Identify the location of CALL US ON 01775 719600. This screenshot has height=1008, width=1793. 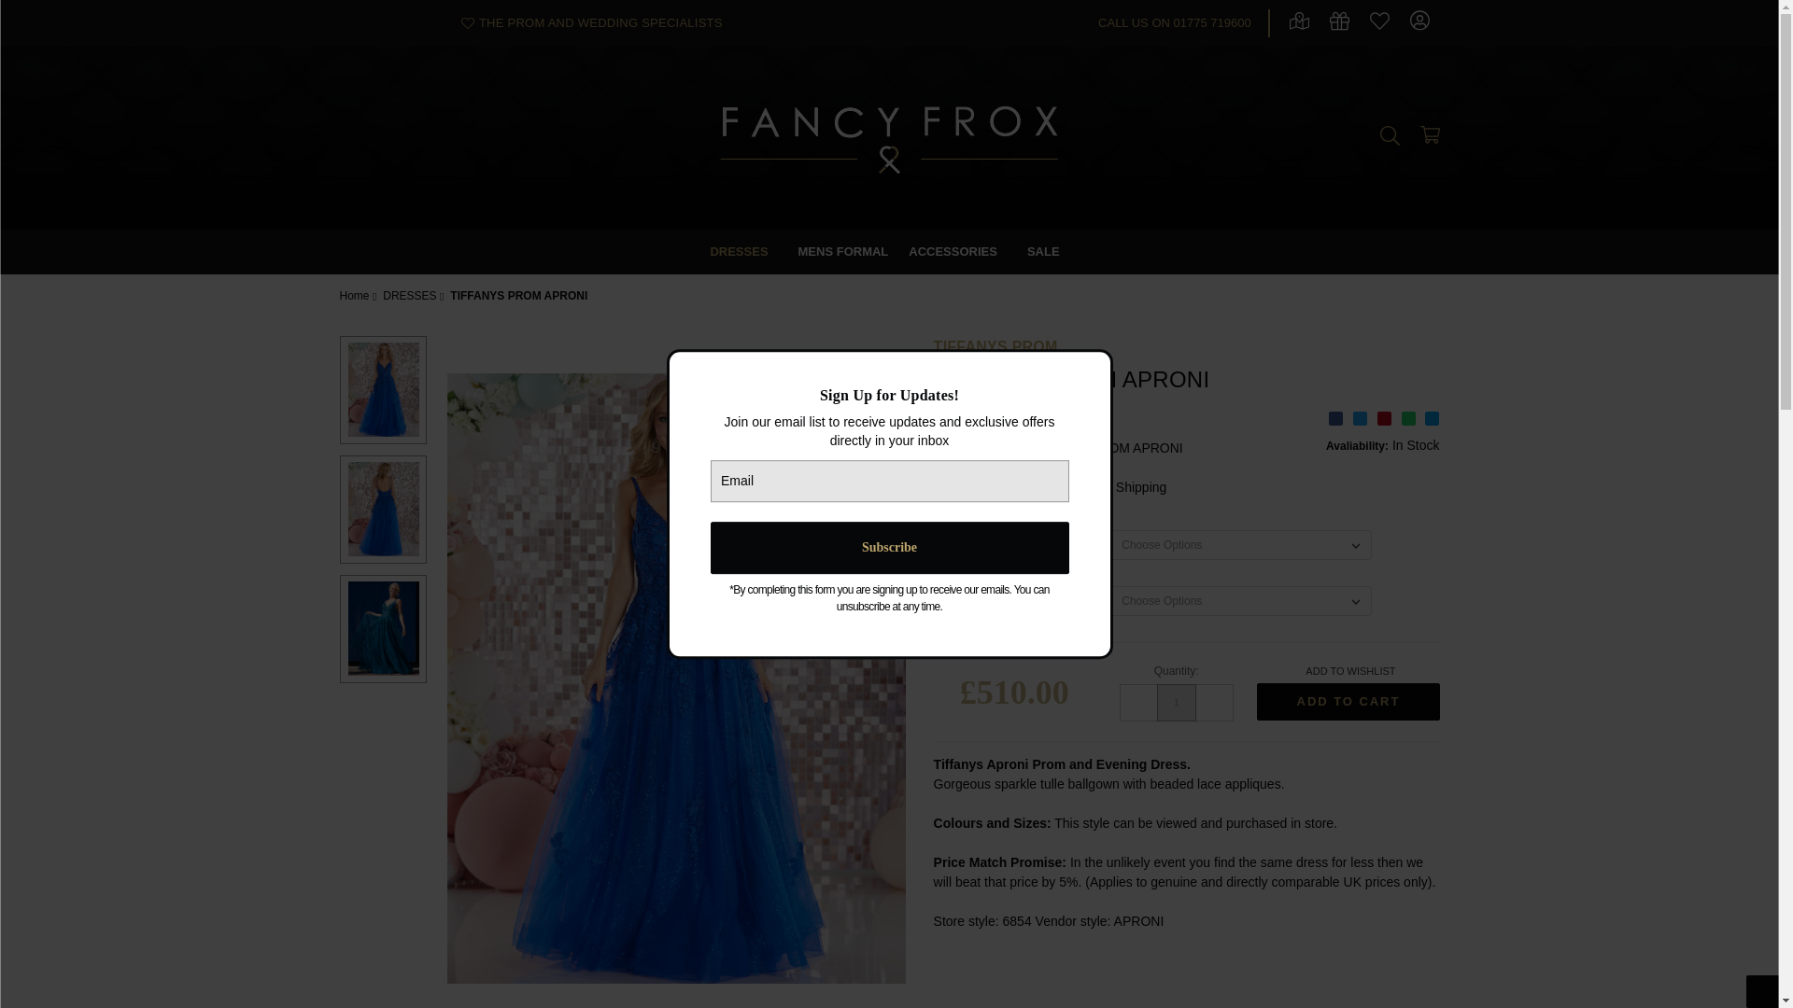
(1179, 22).